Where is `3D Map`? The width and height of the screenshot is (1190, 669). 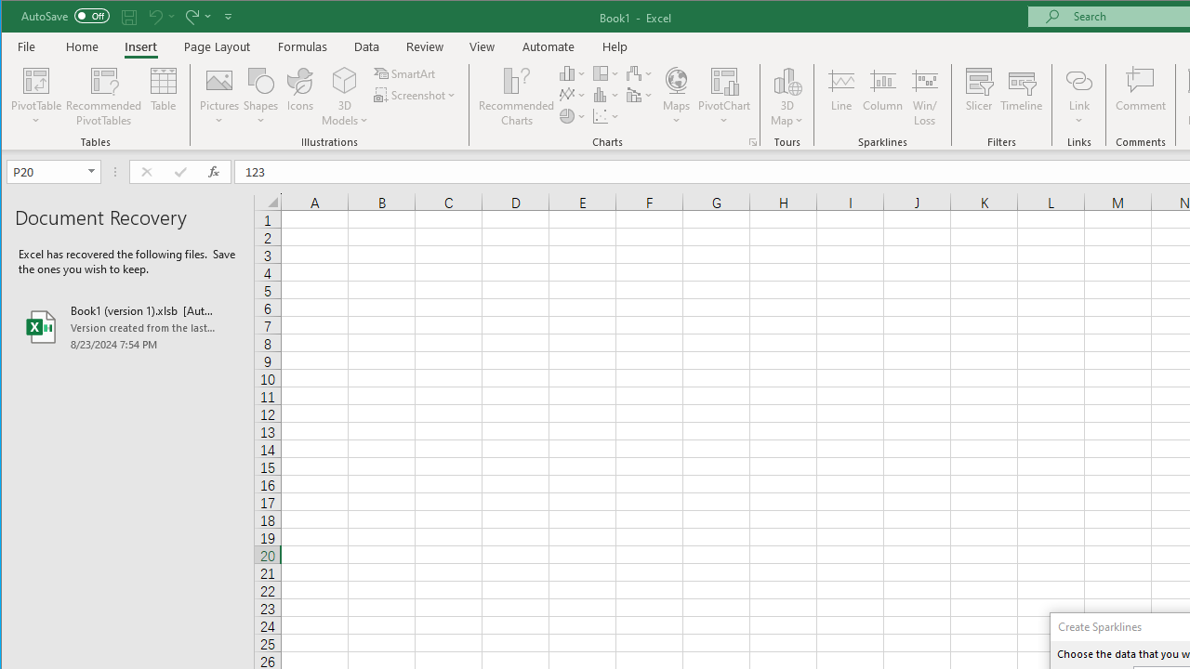
3D Map is located at coordinates (787, 97).